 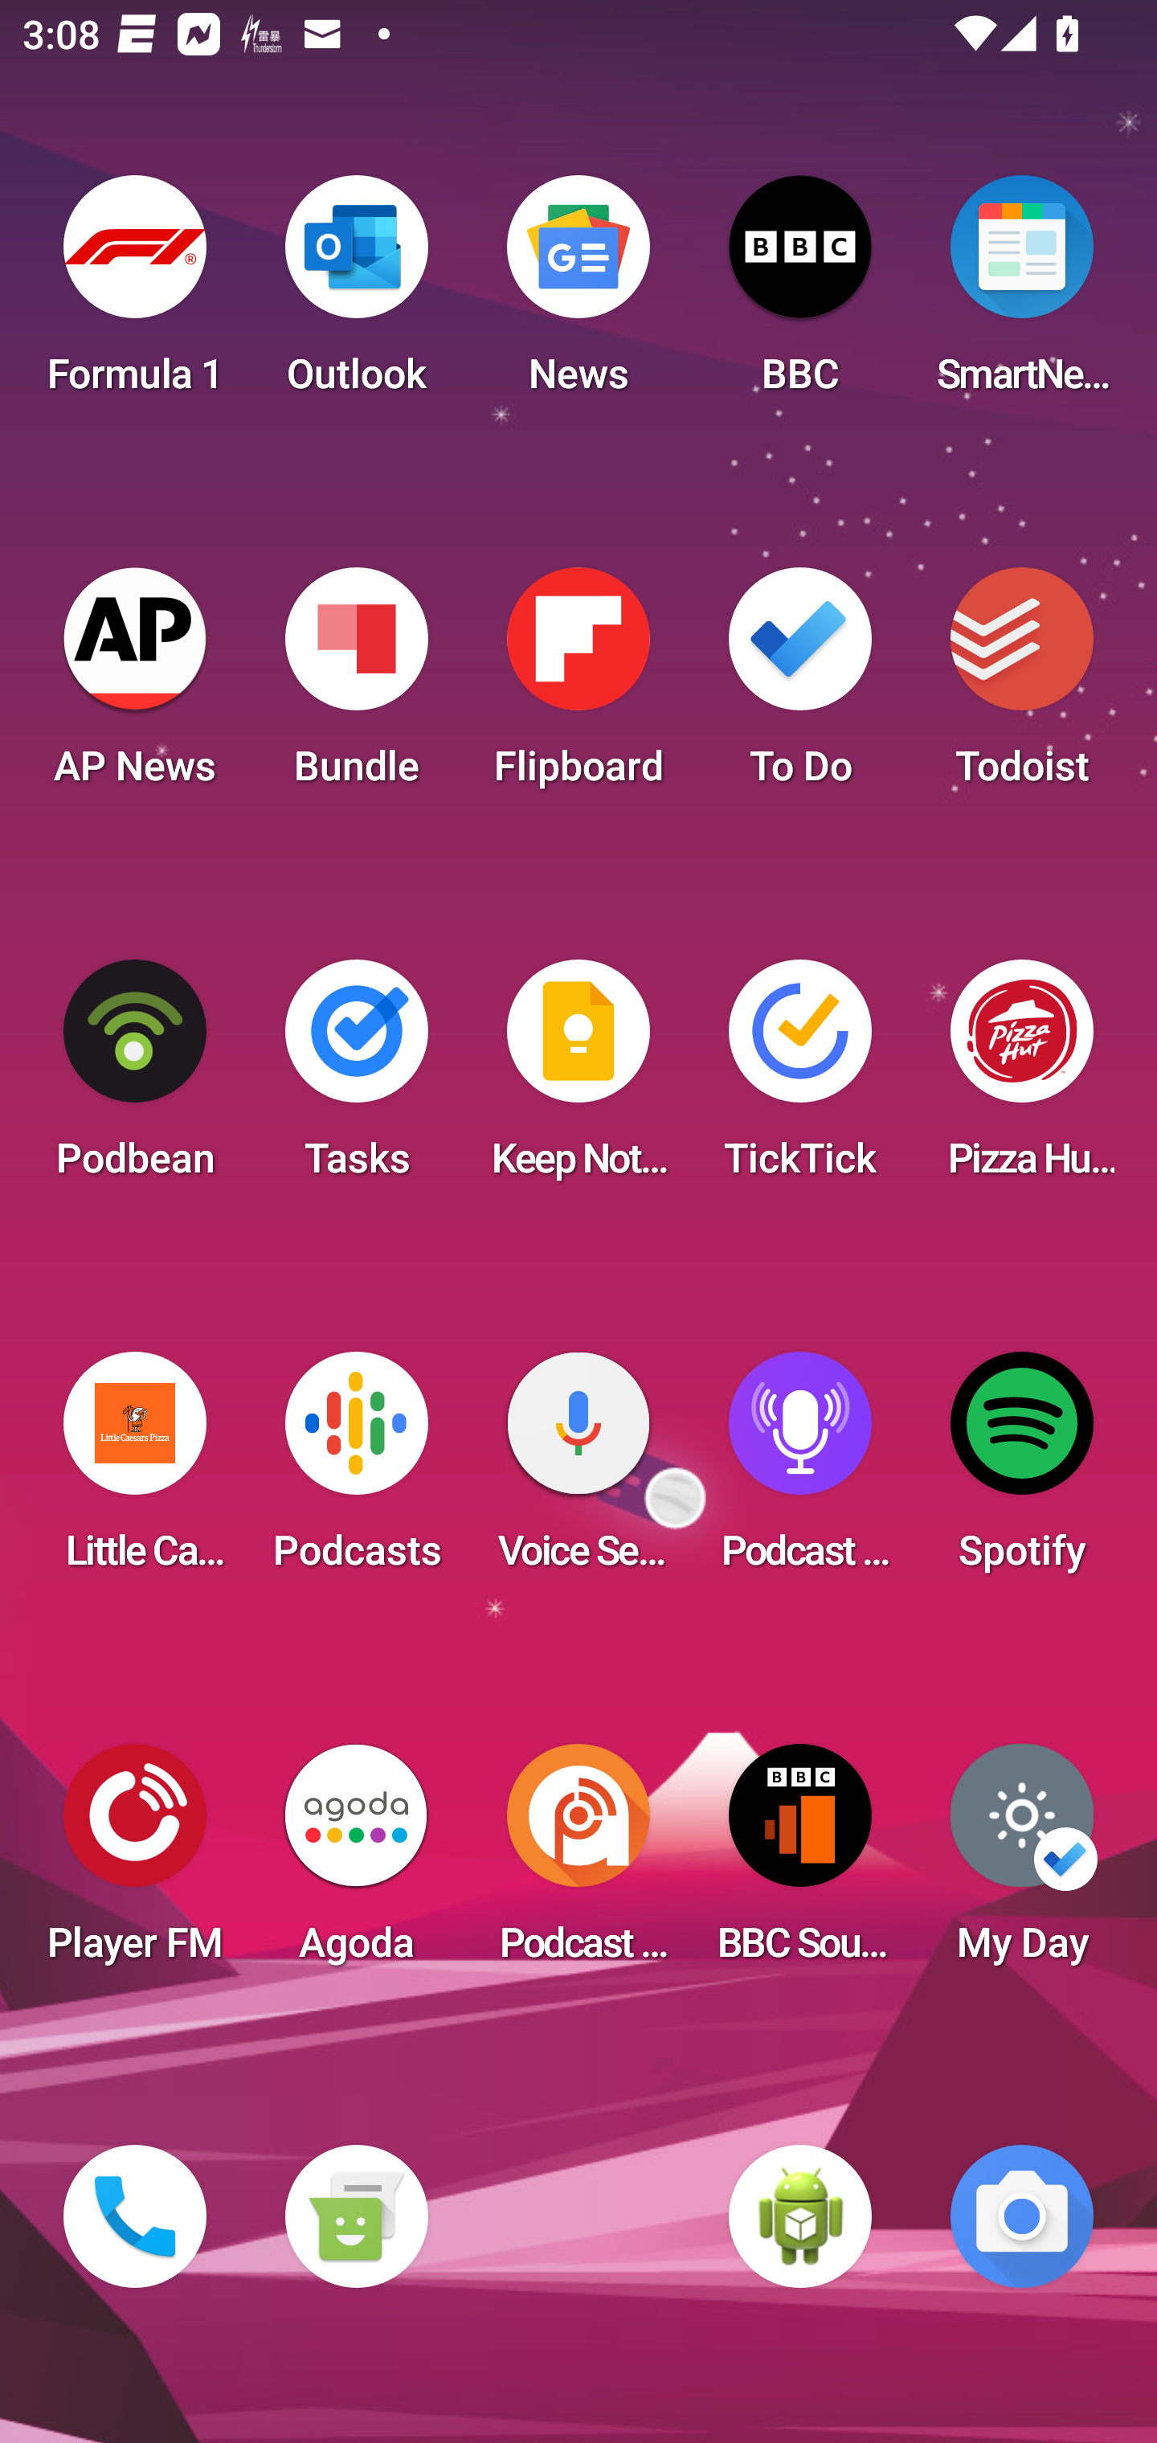 What do you see at coordinates (135, 686) in the screenshot?
I see `AP News` at bounding box center [135, 686].